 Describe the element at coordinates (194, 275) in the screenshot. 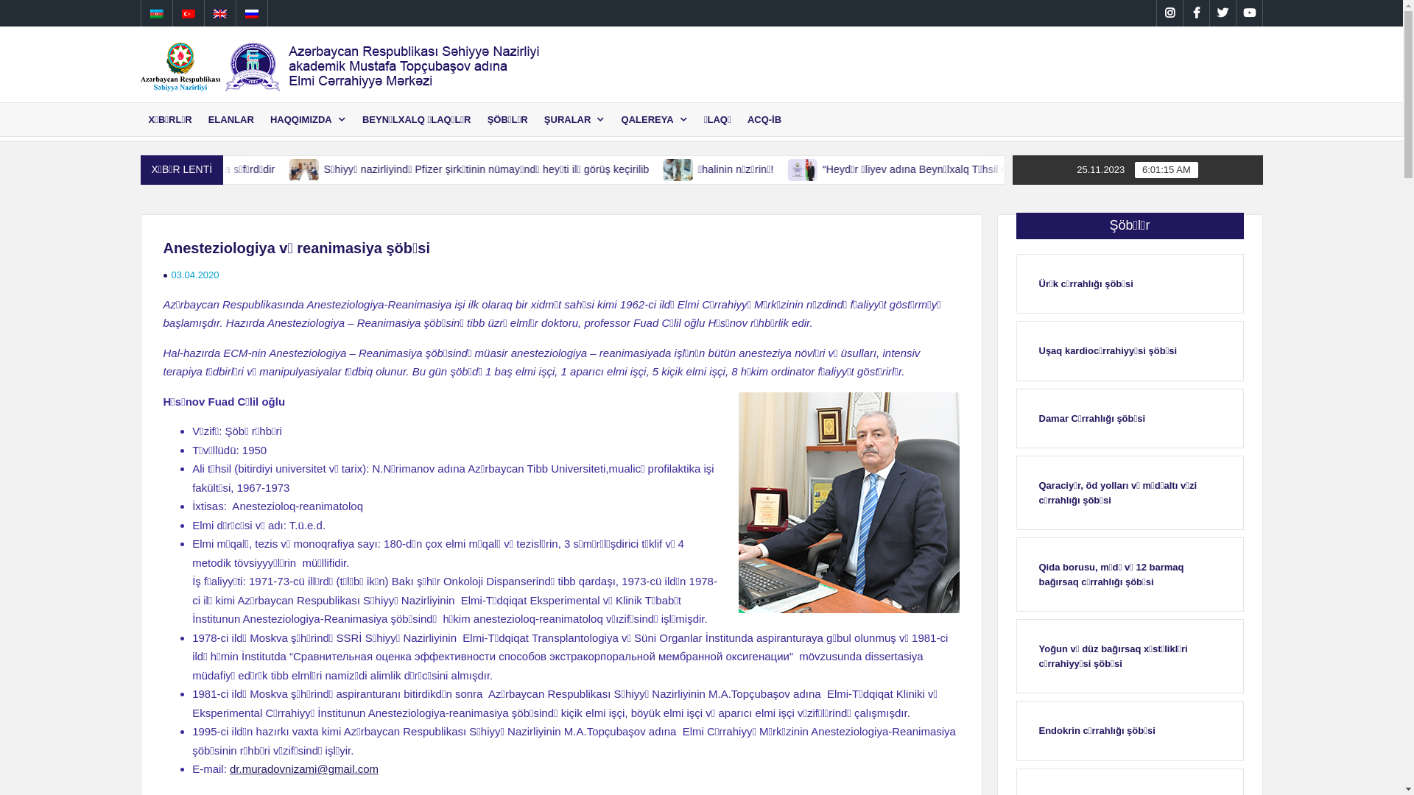

I see `03.04.2020` at that location.